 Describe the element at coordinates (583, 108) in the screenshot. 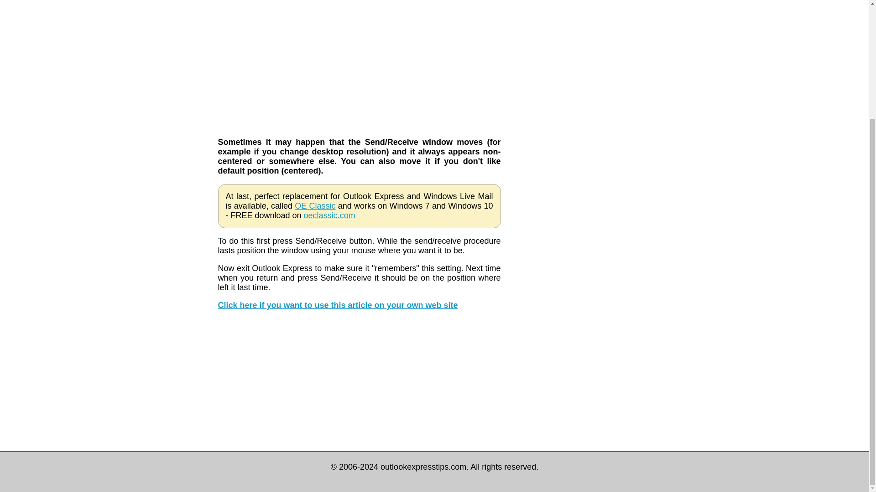

I see `Advertisement` at that location.